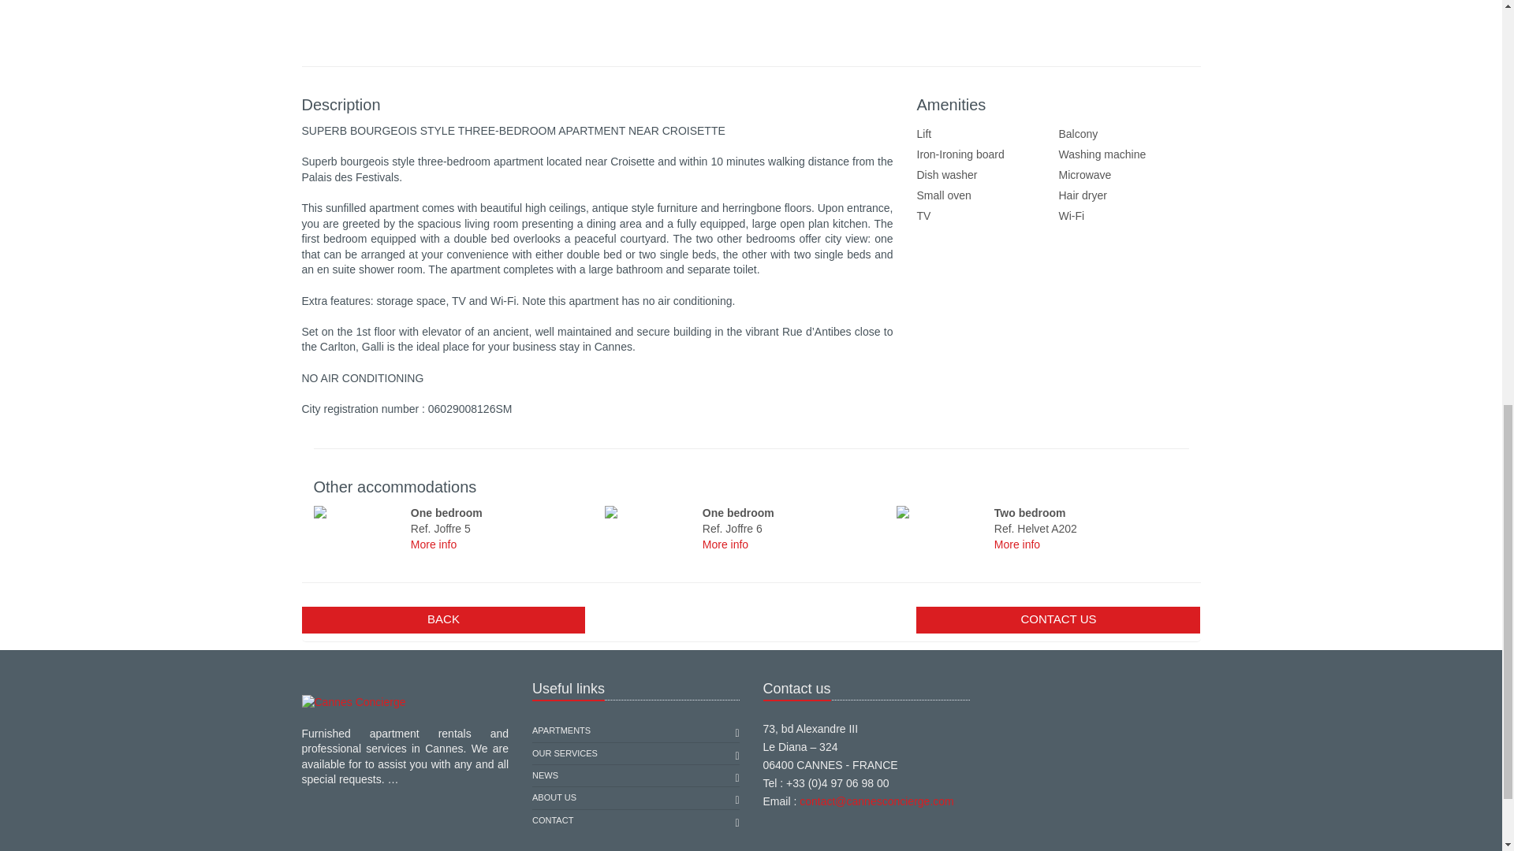 This screenshot has height=851, width=1514. What do you see at coordinates (546, 775) in the screenshot?
I see `NEWS` at bounding box center [546, 775].